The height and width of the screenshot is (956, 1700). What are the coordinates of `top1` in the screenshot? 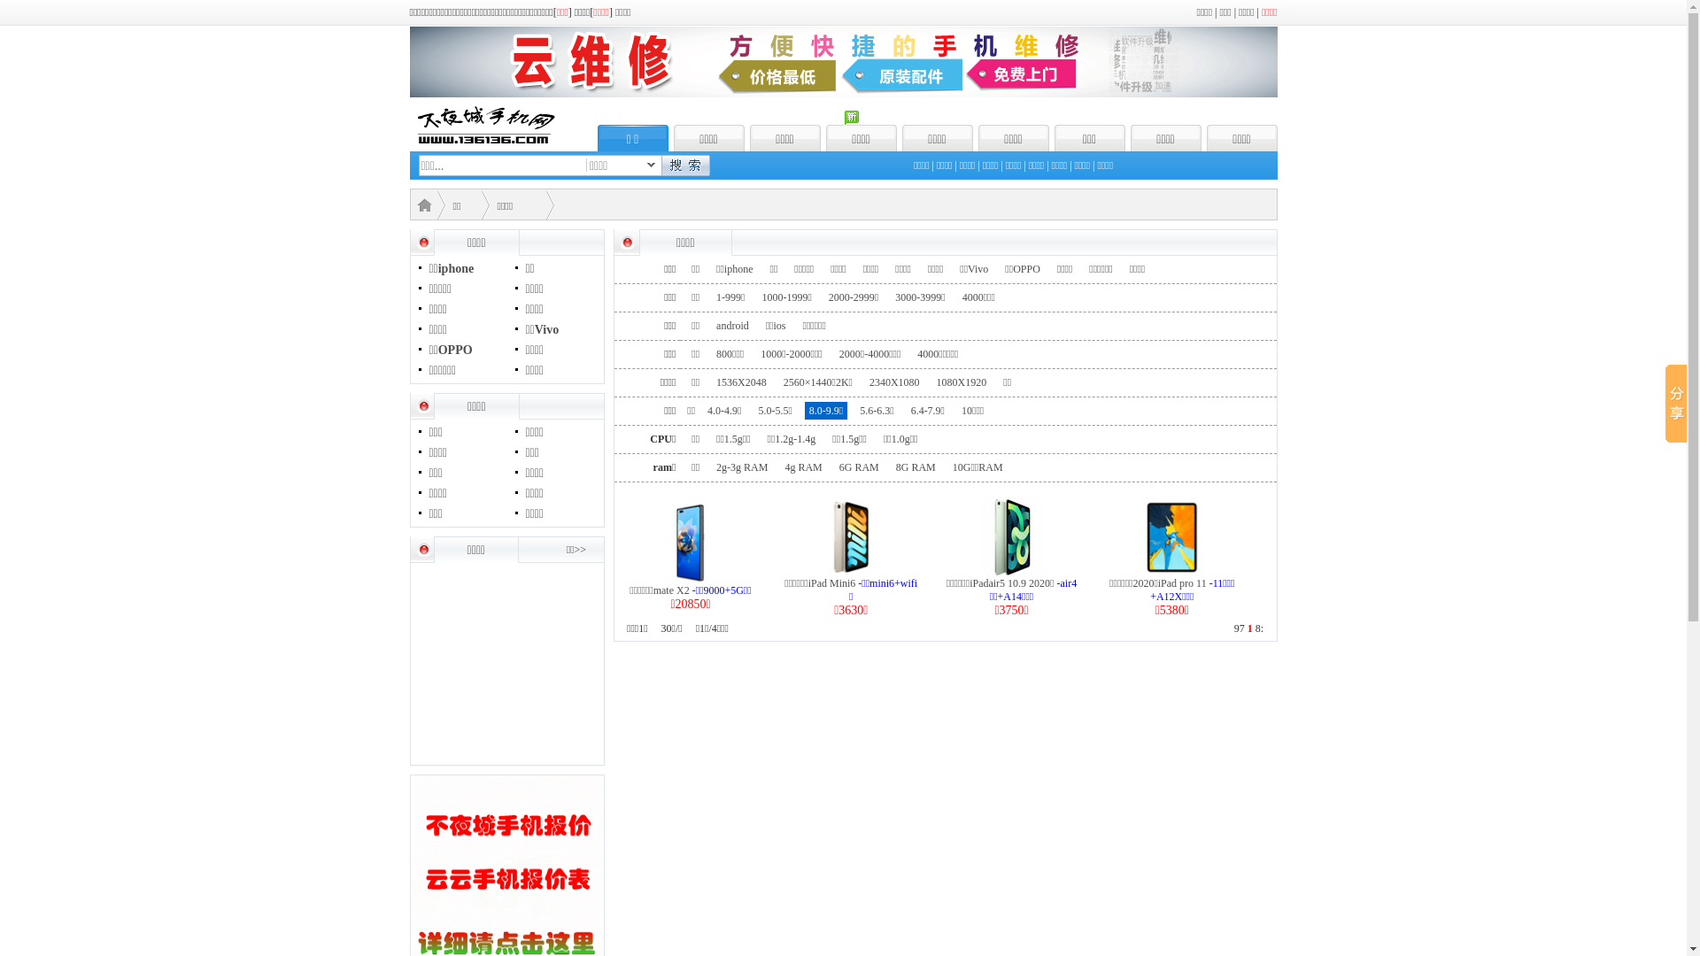 It's located at (843, 94).